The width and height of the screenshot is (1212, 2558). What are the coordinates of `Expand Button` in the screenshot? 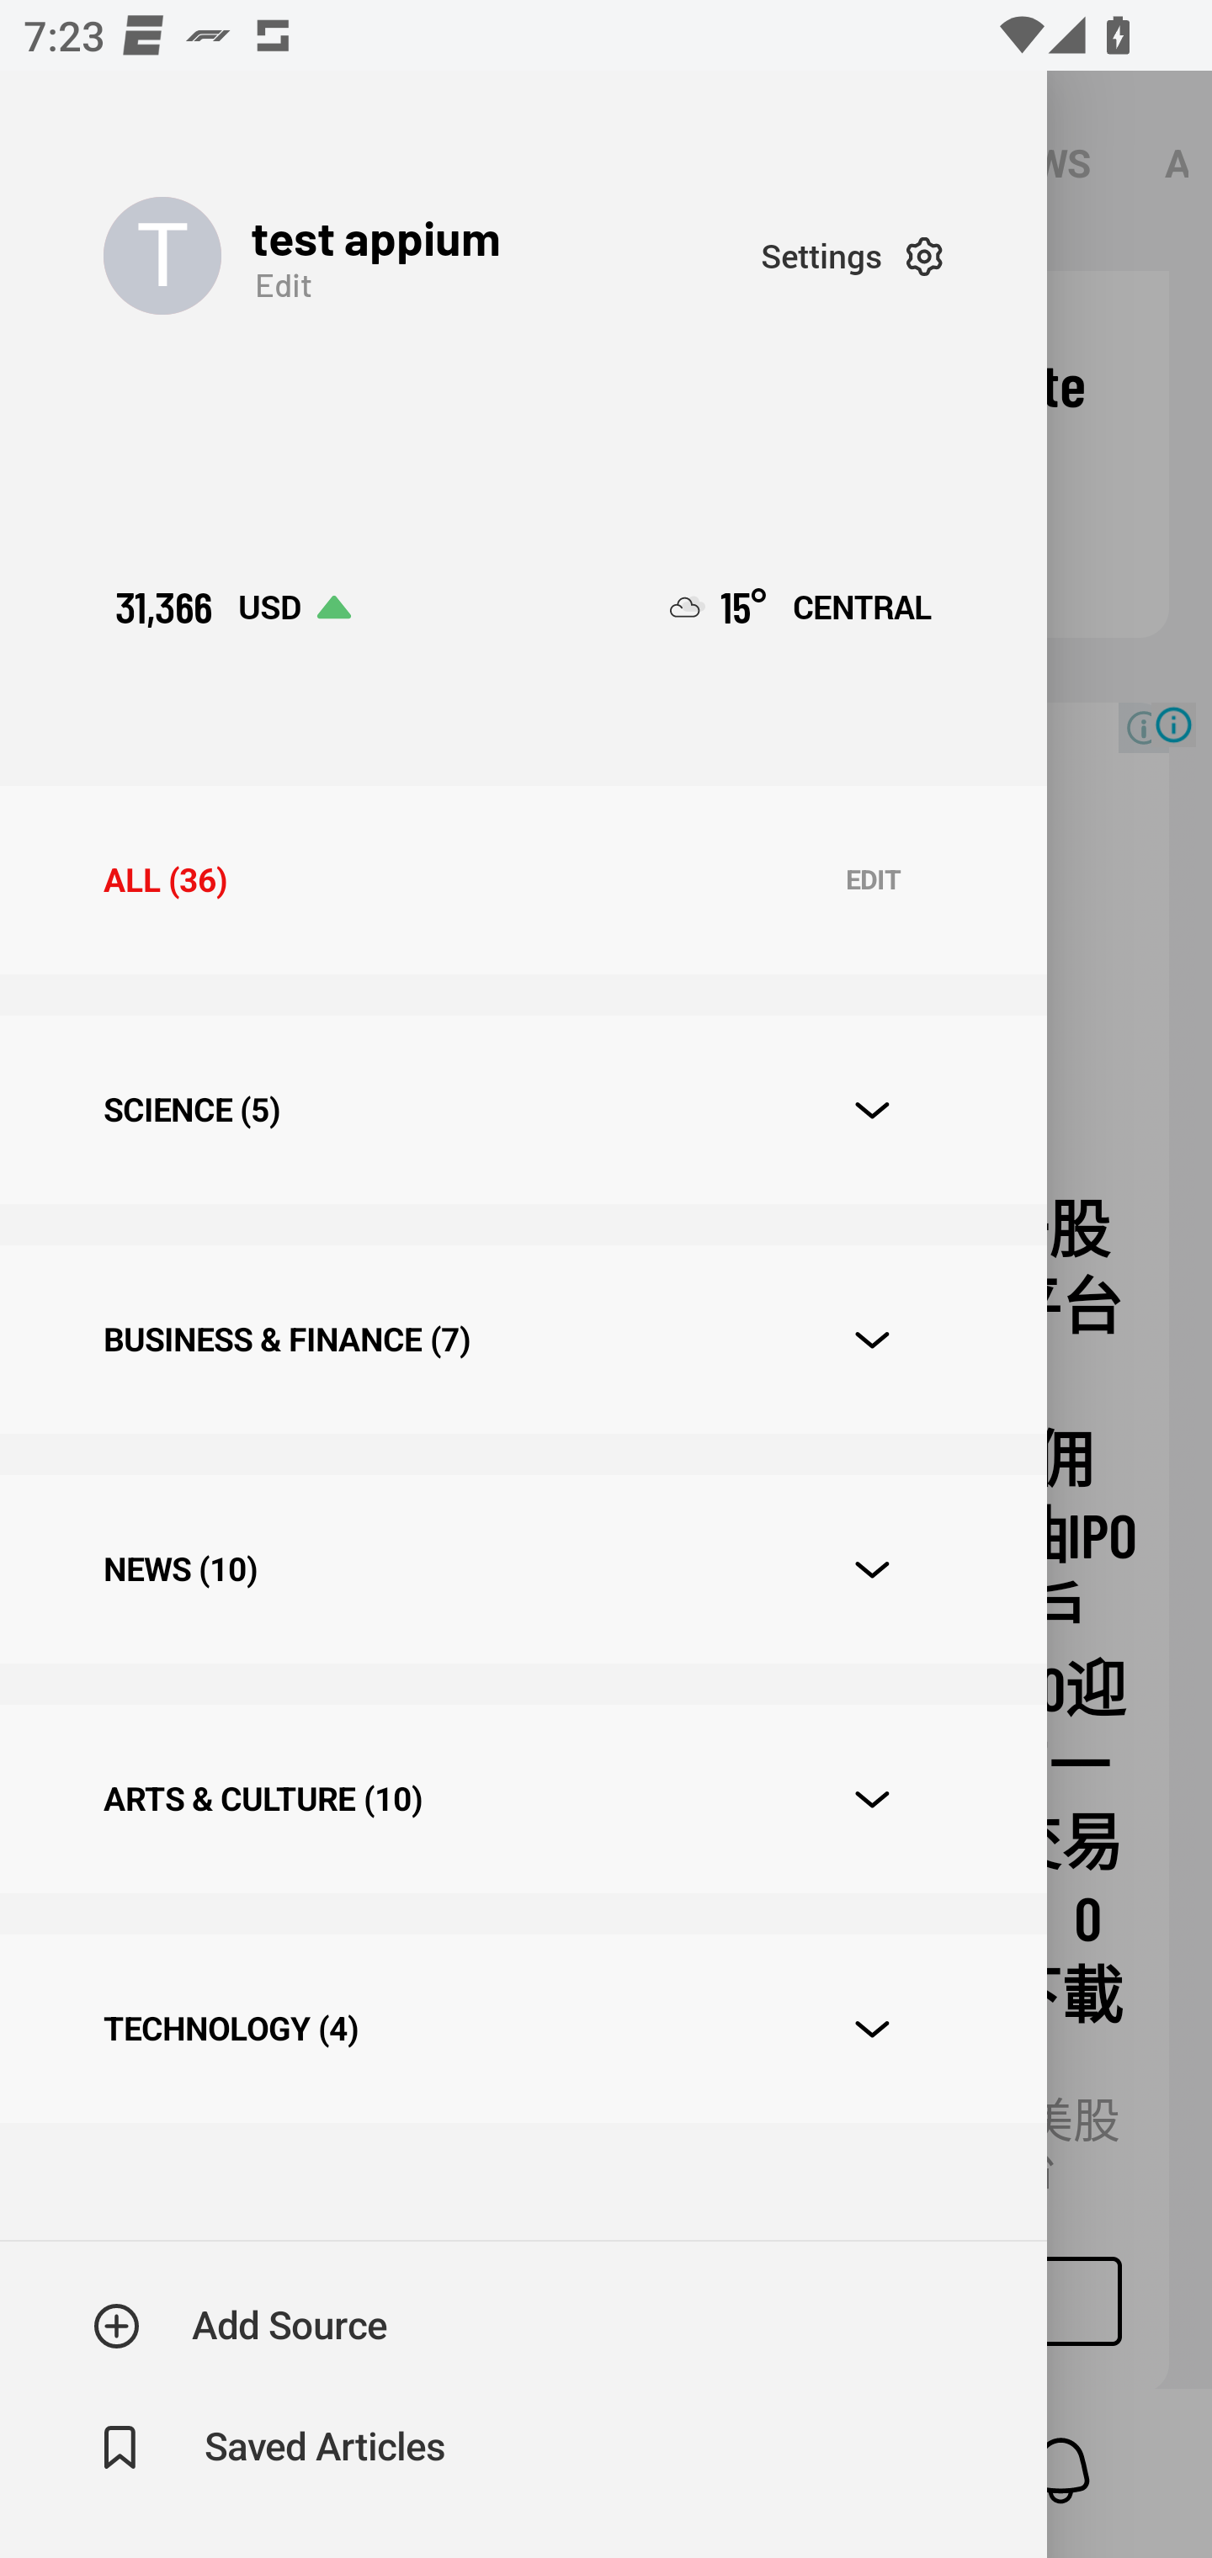 It's located at (872, 1340).